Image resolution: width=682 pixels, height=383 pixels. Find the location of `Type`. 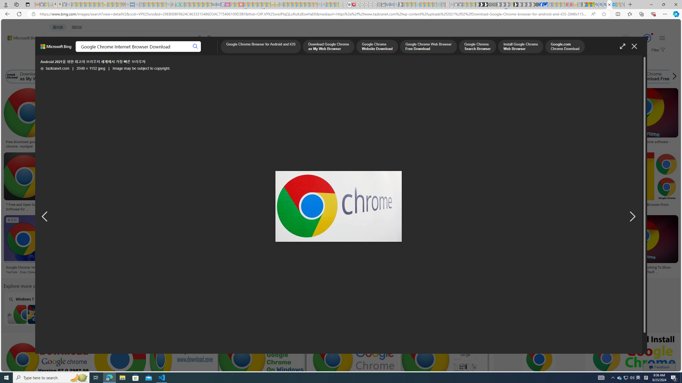

Type is located at coordinates (100, 63).